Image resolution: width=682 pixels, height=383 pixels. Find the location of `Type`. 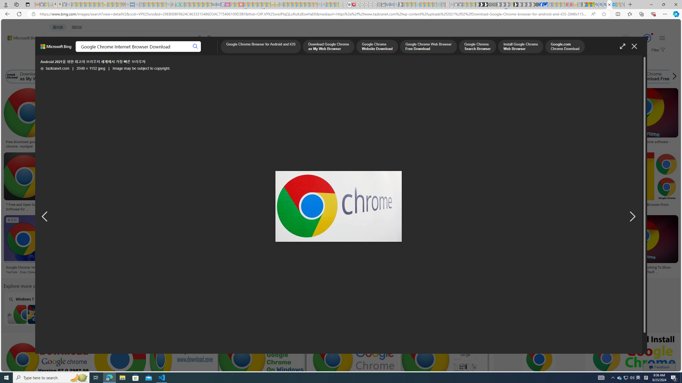

Type is located at coordinates (100, 63).